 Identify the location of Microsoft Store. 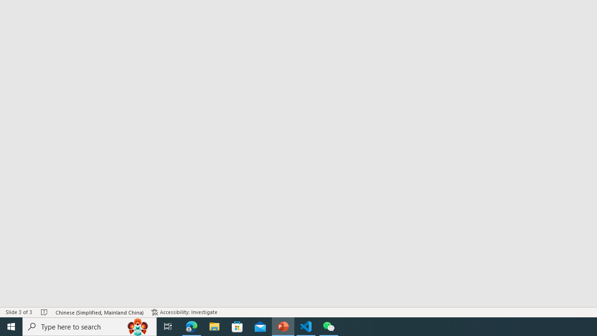
(237, 327).